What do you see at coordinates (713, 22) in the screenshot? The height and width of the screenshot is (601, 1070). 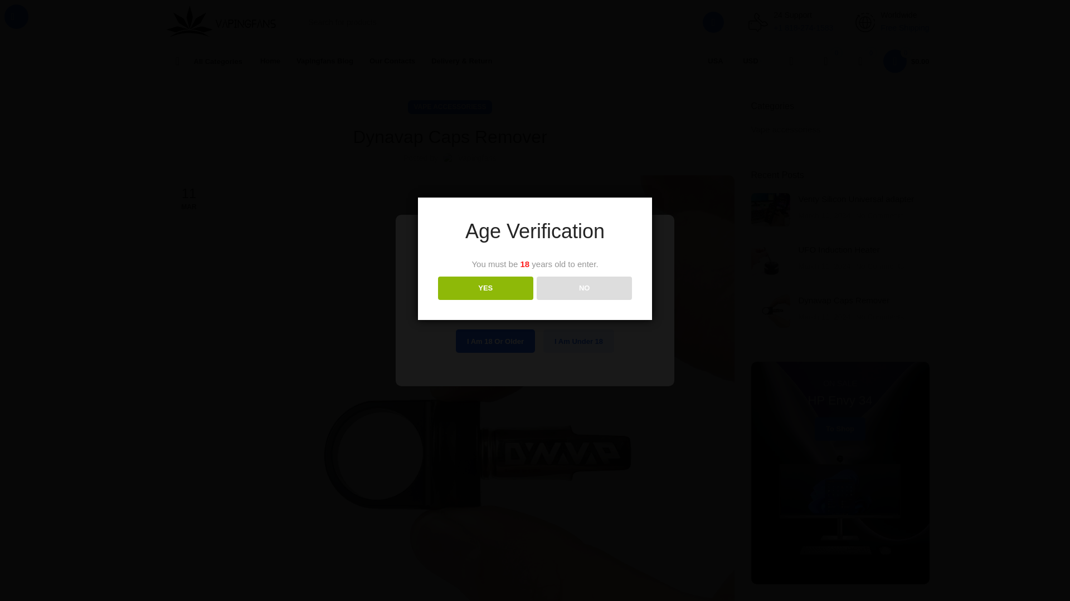 I see `Search` at bounding box center [713, 22].